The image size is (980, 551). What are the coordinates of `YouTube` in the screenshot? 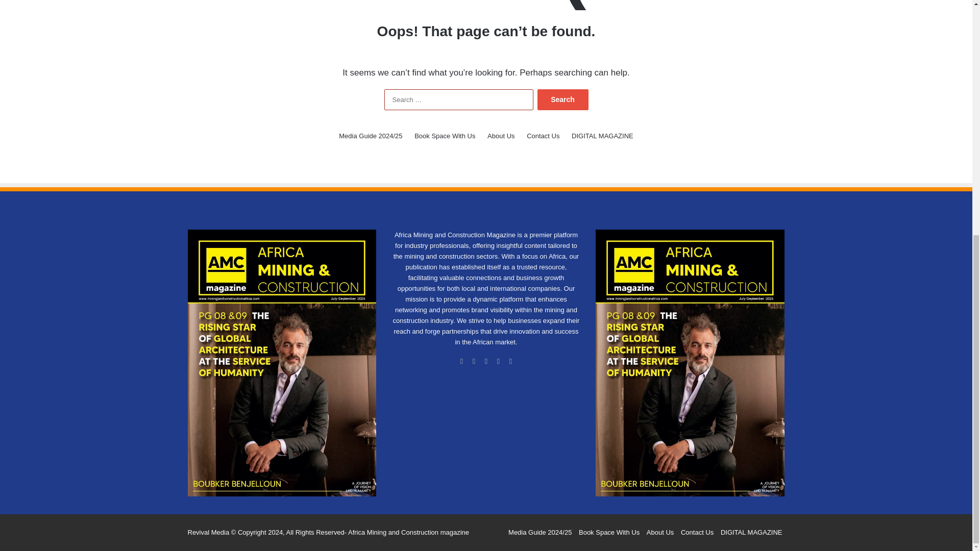 It's located at (498, 361).